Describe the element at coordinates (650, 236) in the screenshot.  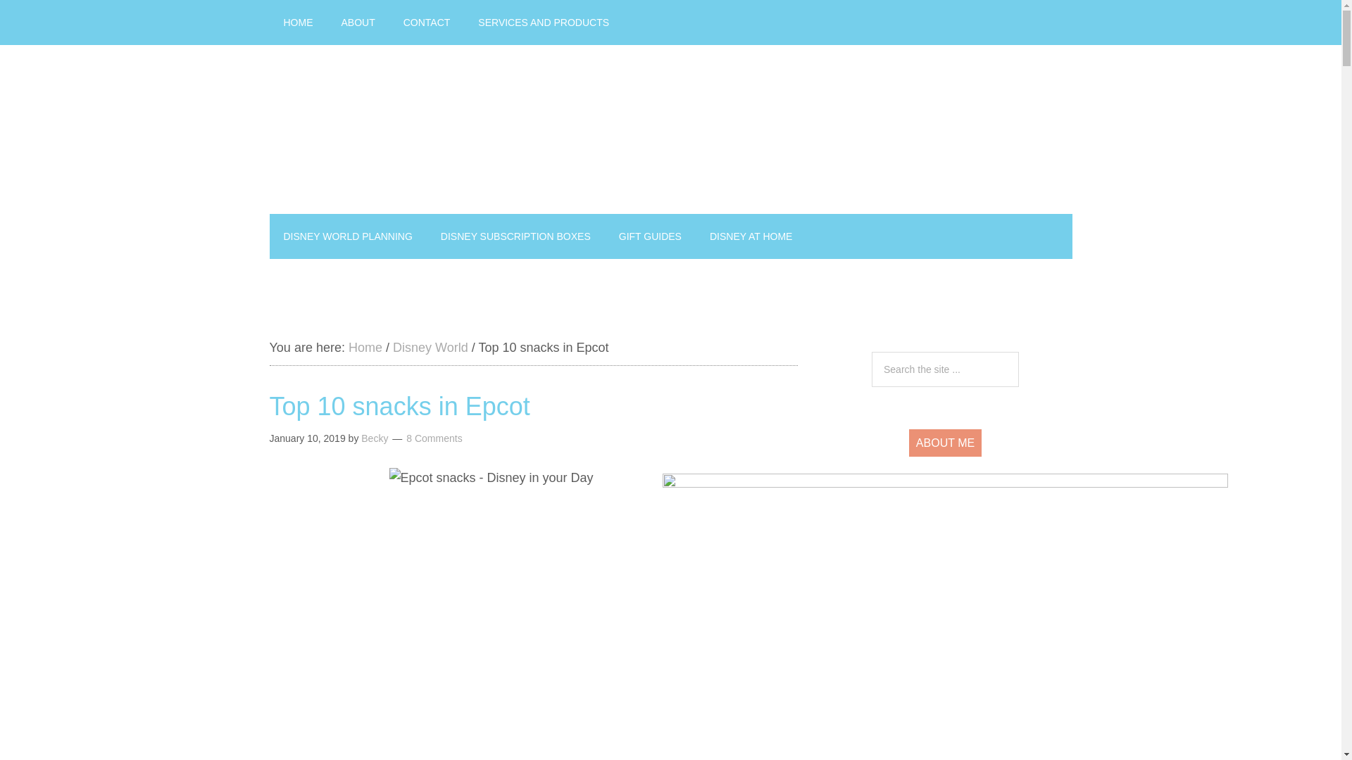
I see `GIFT GUIDES` at that location.